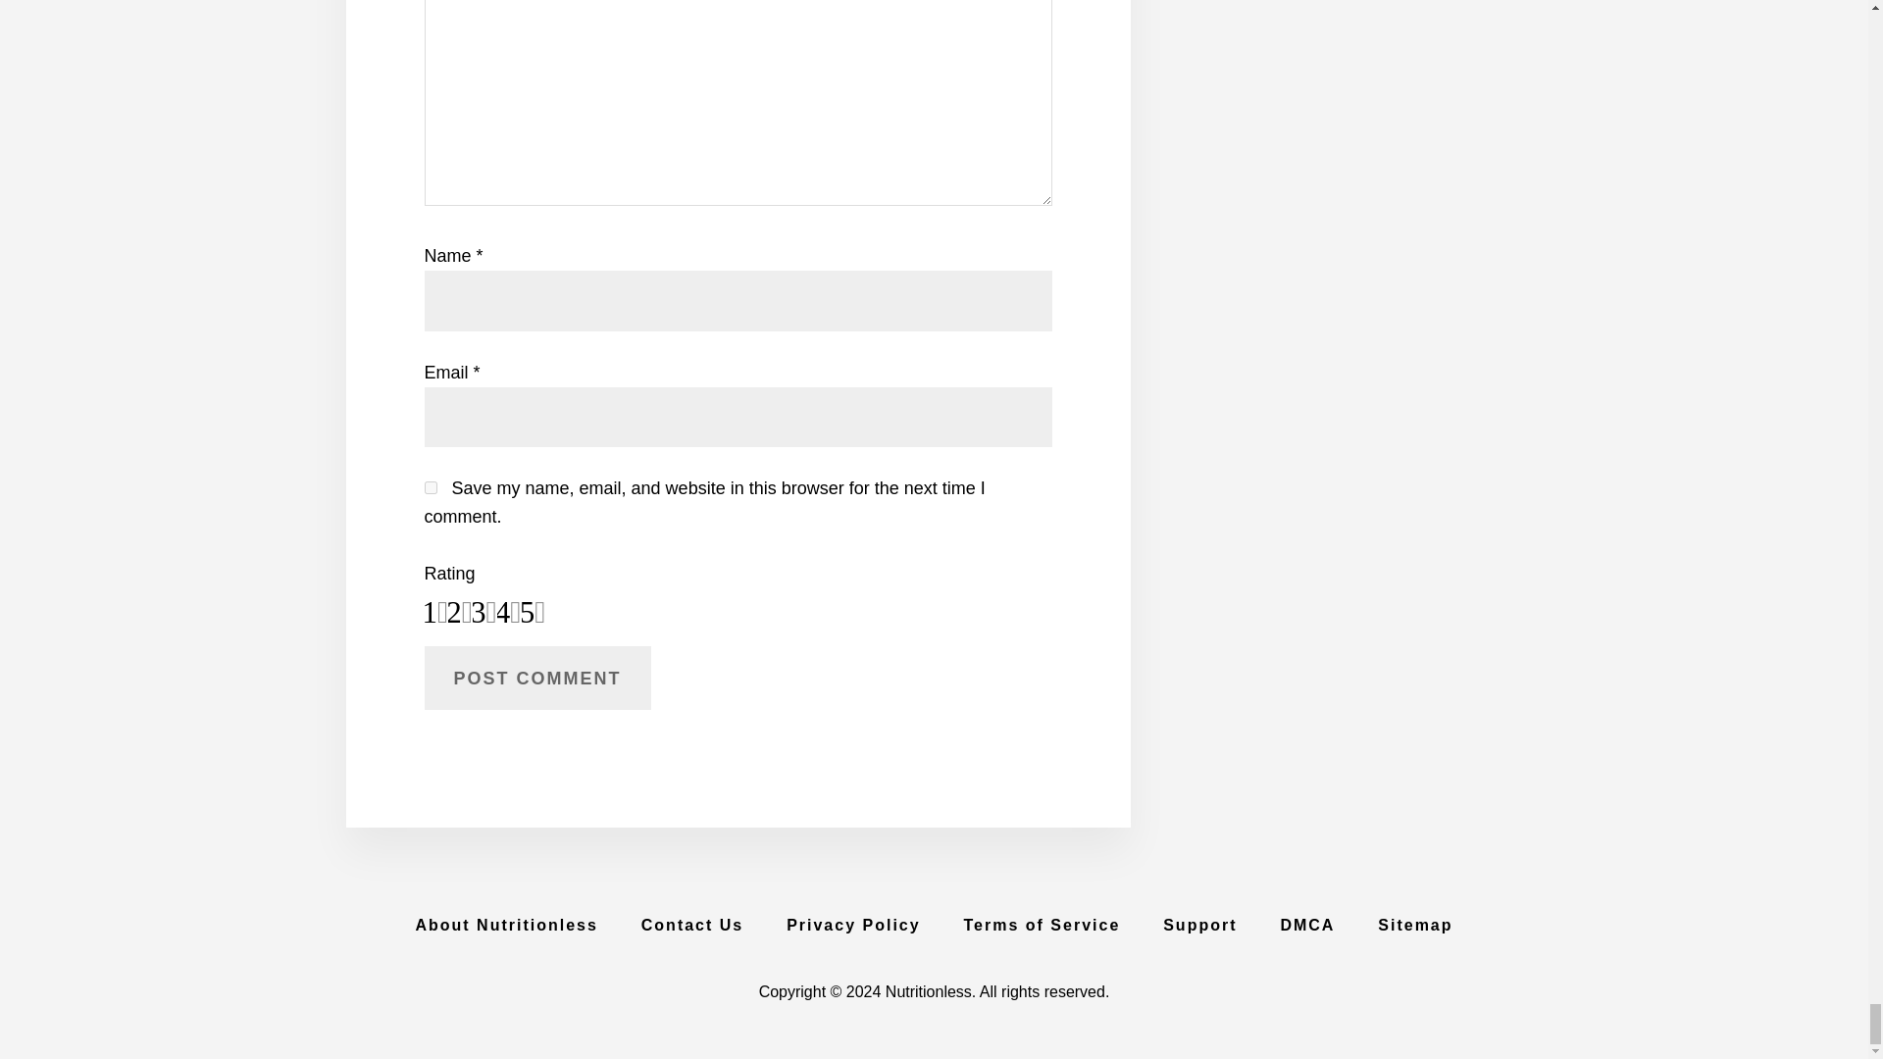  Describe the element at coordinates (430, 488) in the screenshot. I see `yes` at that location.